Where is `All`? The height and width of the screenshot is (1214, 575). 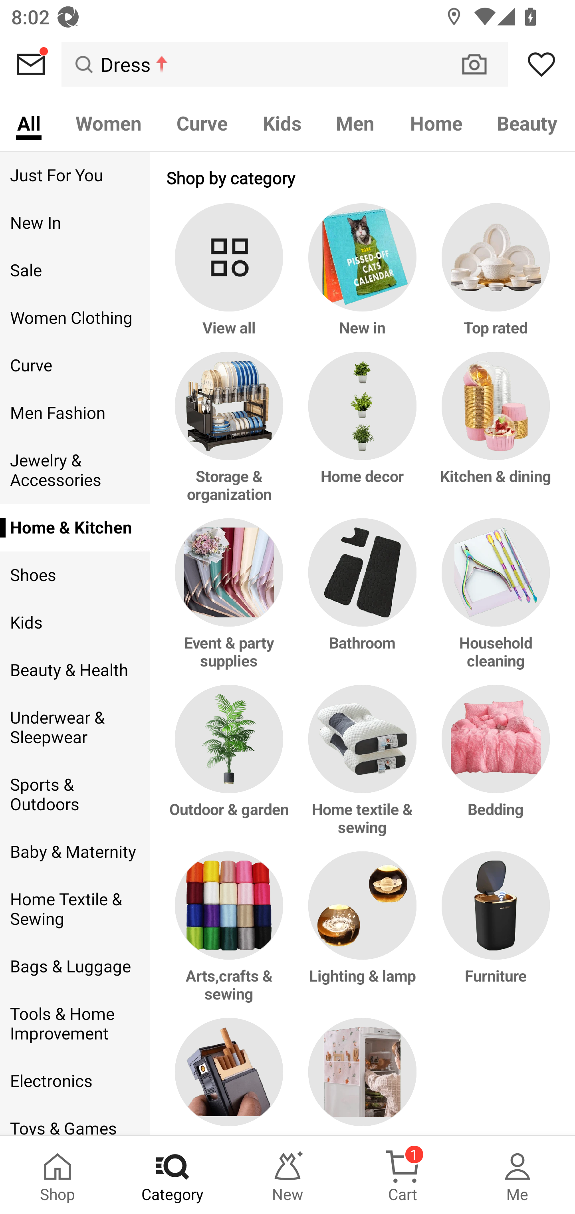
All is located at coordinates (29, 122).